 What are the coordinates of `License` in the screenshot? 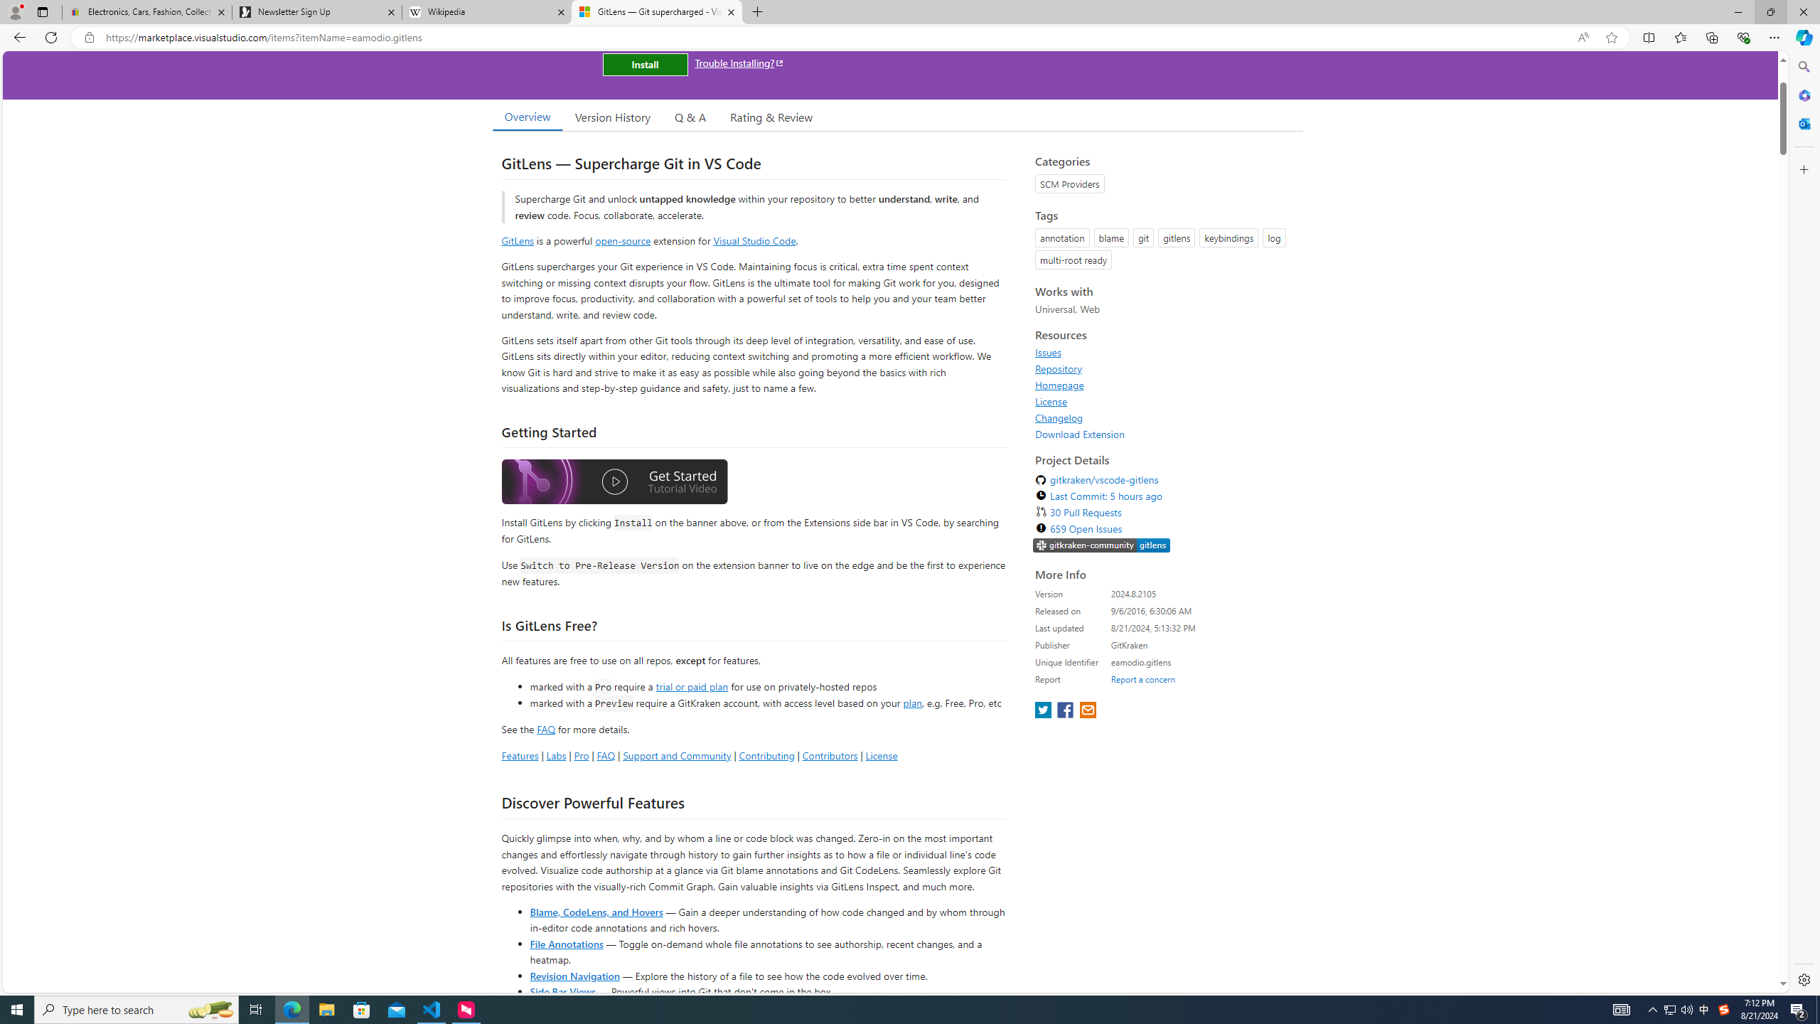 It's located at (1051, 401).